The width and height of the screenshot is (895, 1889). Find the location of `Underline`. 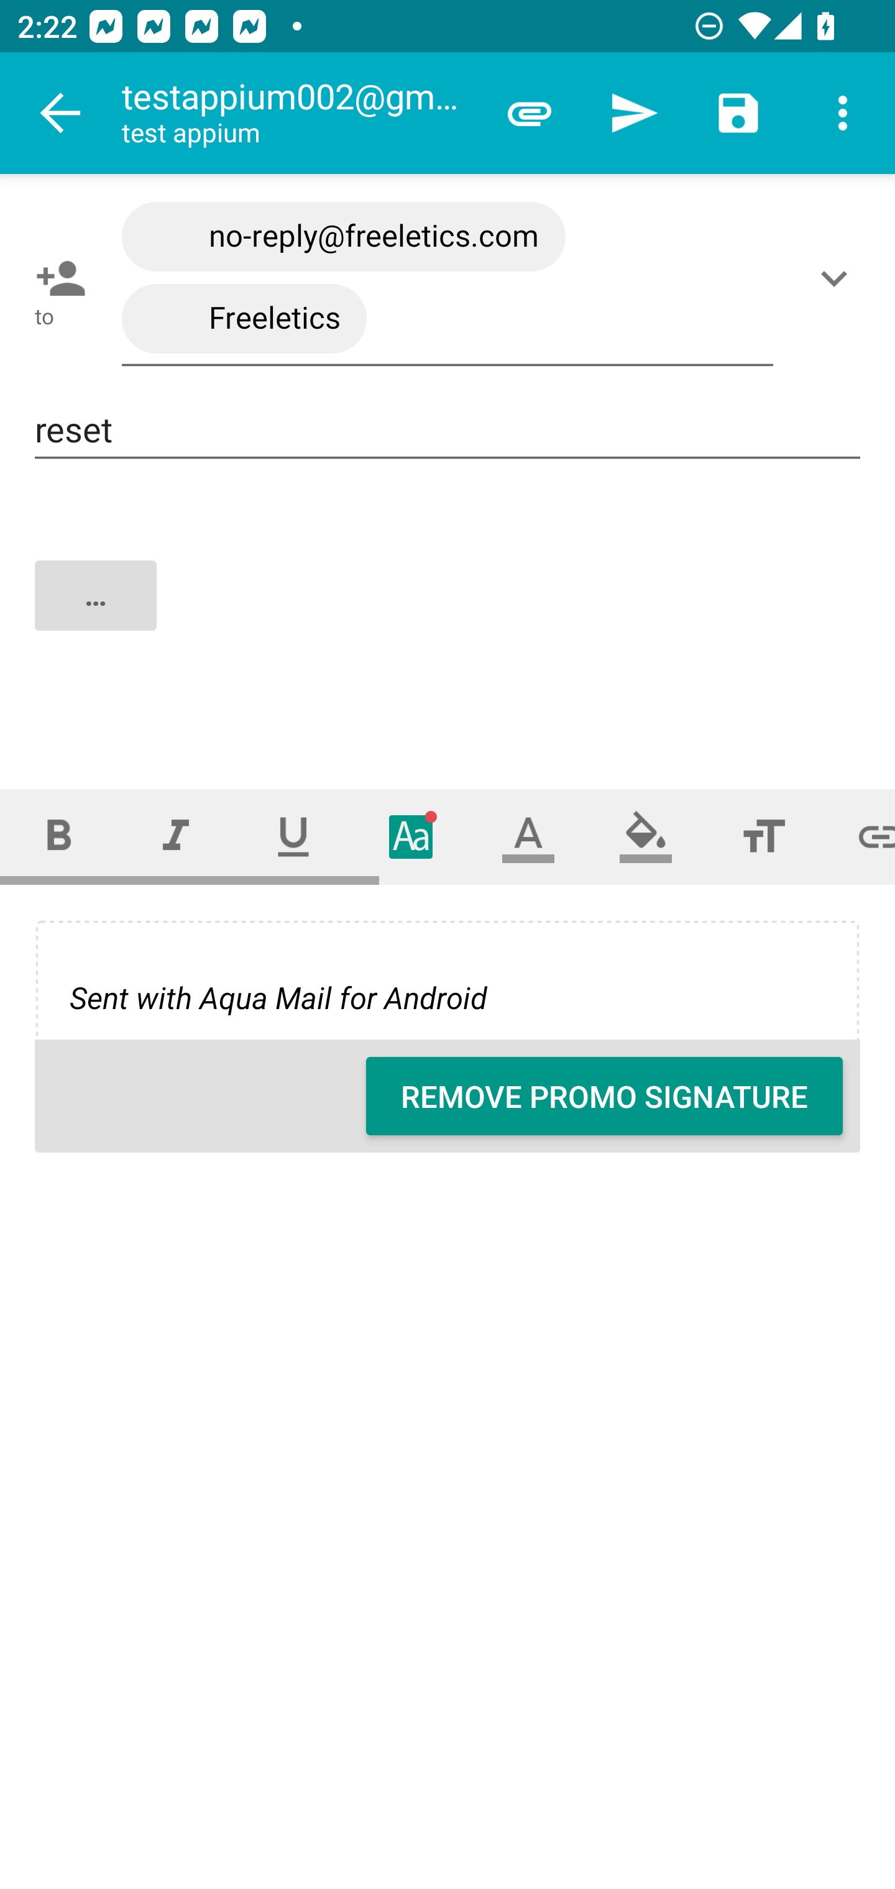

Underline is located at coordinates (293, 836).